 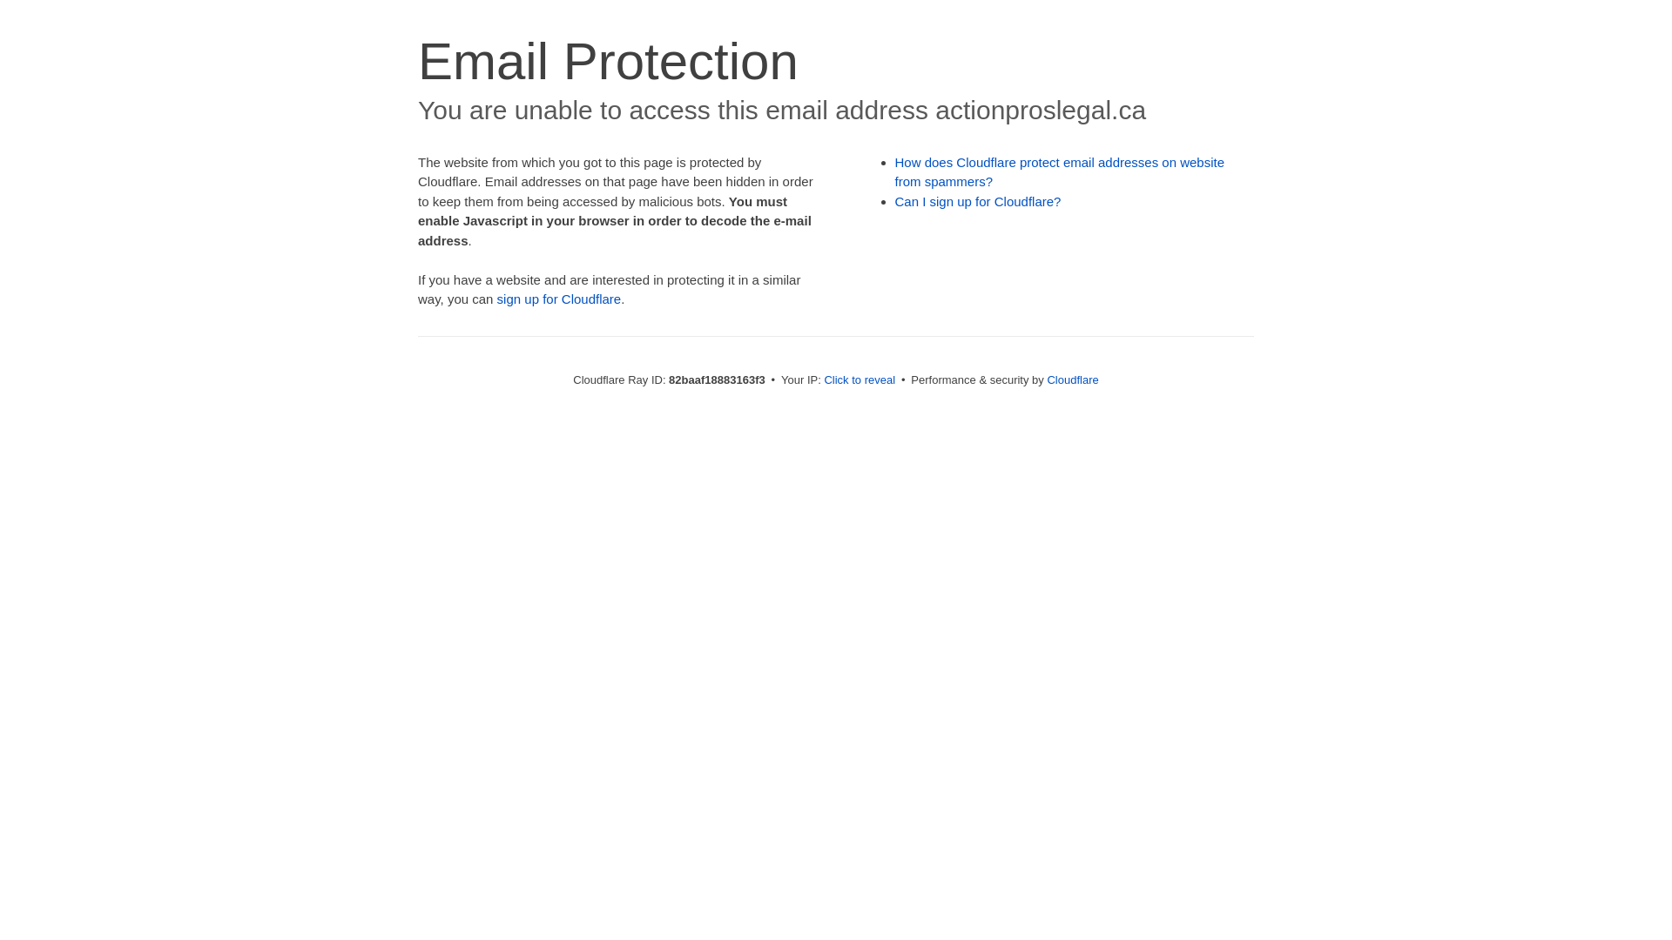 What do you see at coordinates (979, 202) in the screenshot?
I see `Can I sign up for Cloudflare?` at bounding box center [979, 202].